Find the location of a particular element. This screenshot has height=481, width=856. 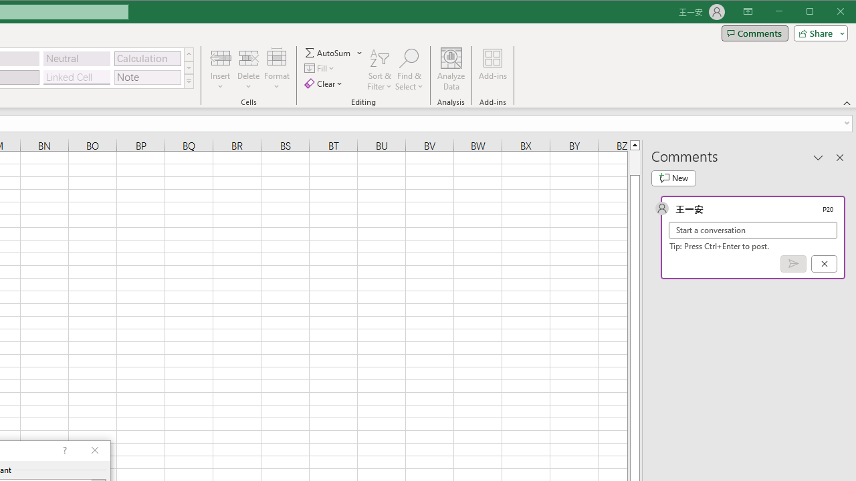

AutoSum is located at coordinates (333, 52).